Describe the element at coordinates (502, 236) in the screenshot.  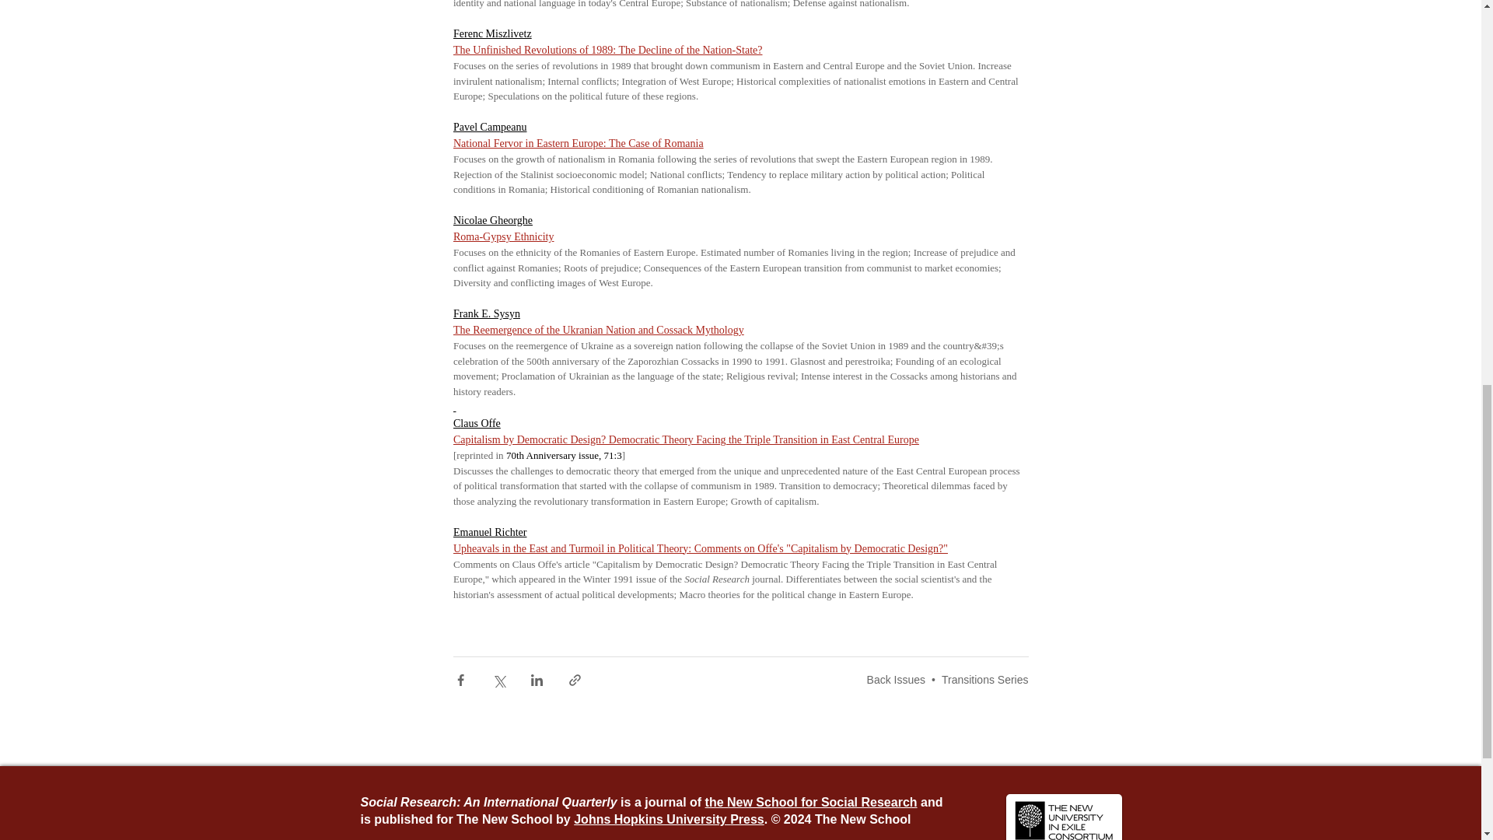
I see `Roma-Gypsy Ethnicity` at that location.